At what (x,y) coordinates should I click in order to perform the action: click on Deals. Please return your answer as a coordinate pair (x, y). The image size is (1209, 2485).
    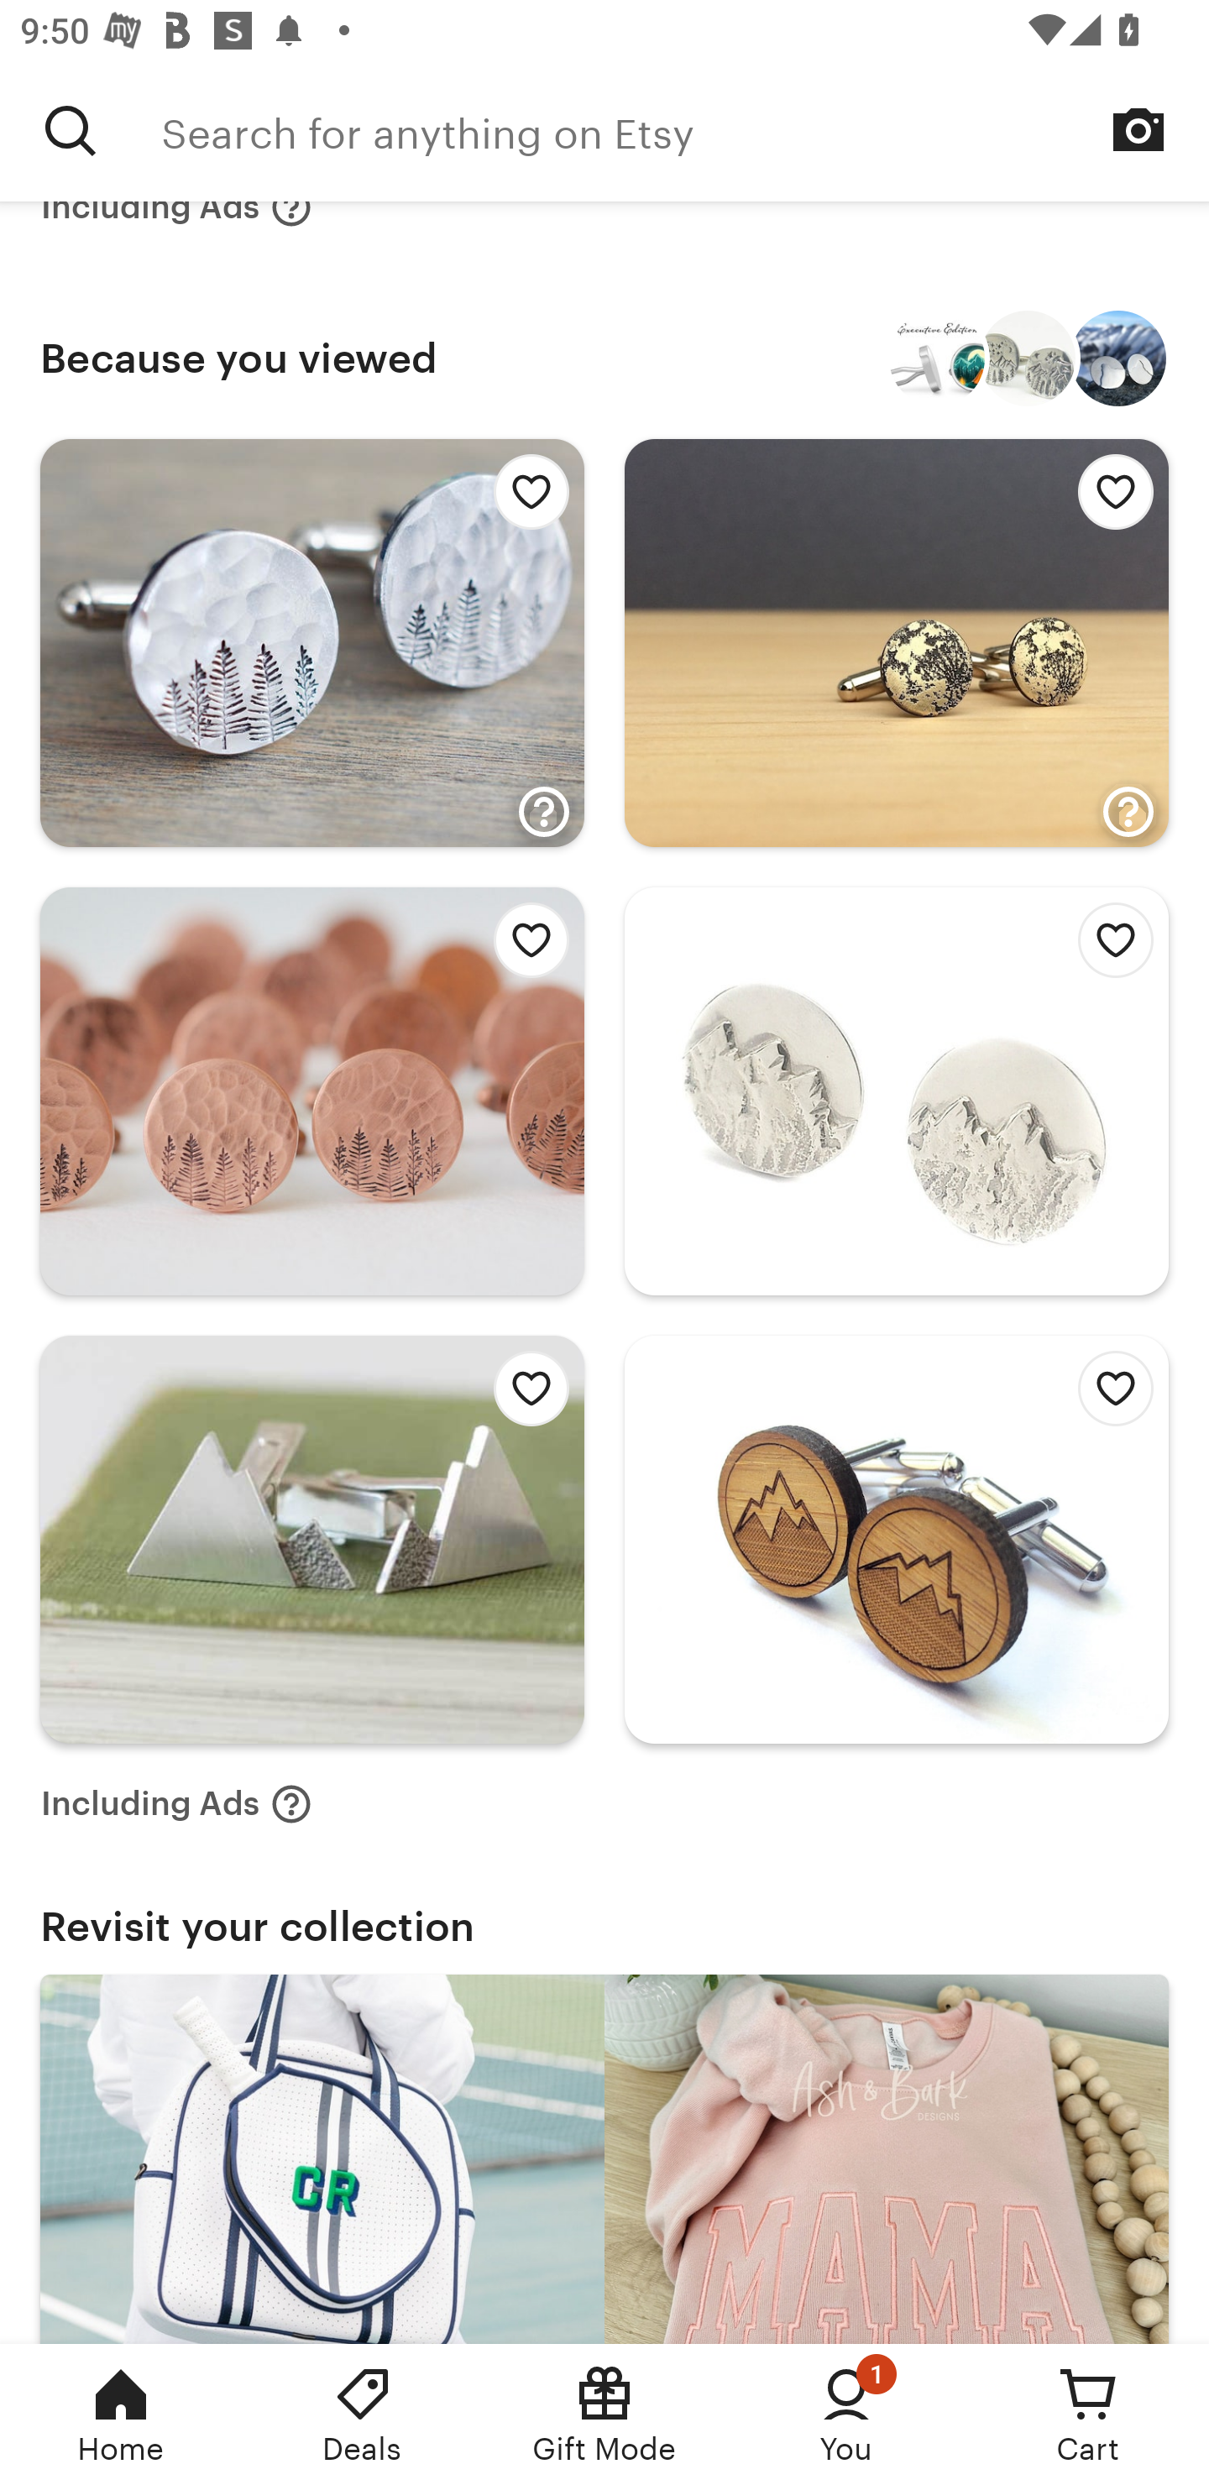
    Looking at the image, I should click on (363, 2414).